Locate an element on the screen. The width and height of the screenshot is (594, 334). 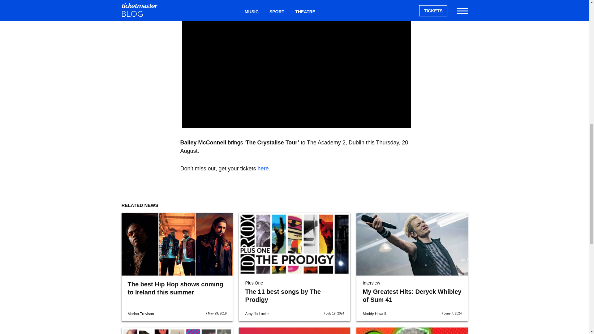
My Greatest Hits: Deryck Whibley of Sum 41 is located at coordinates (412, 296).